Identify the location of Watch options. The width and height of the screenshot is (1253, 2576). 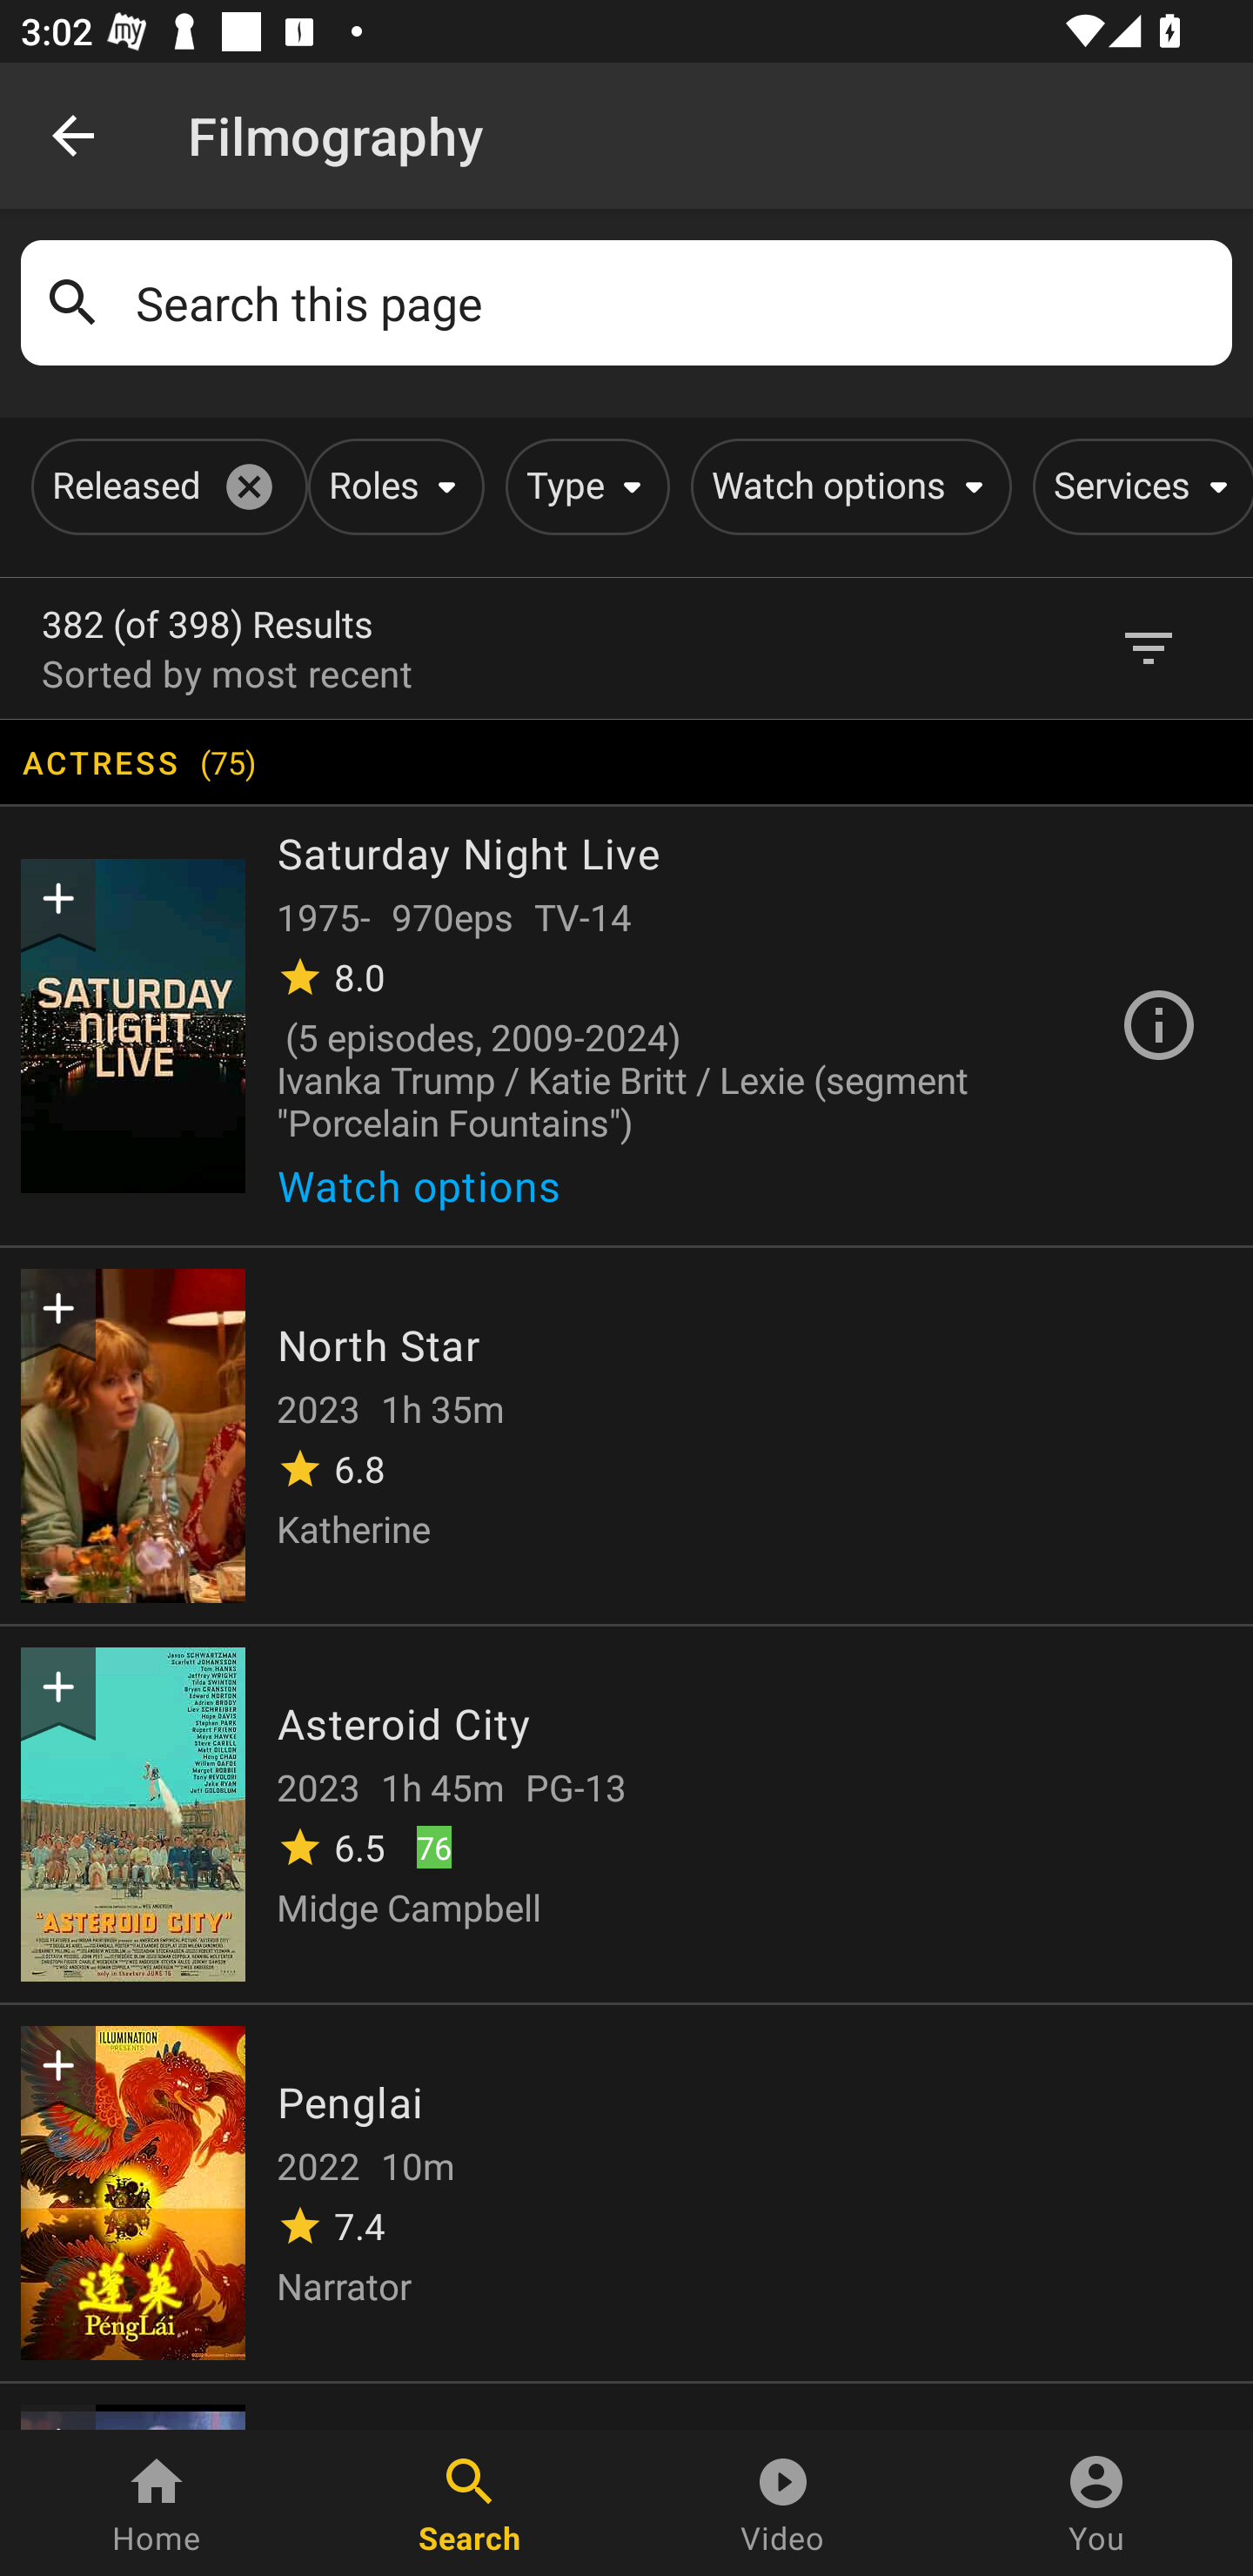
(846, 486).